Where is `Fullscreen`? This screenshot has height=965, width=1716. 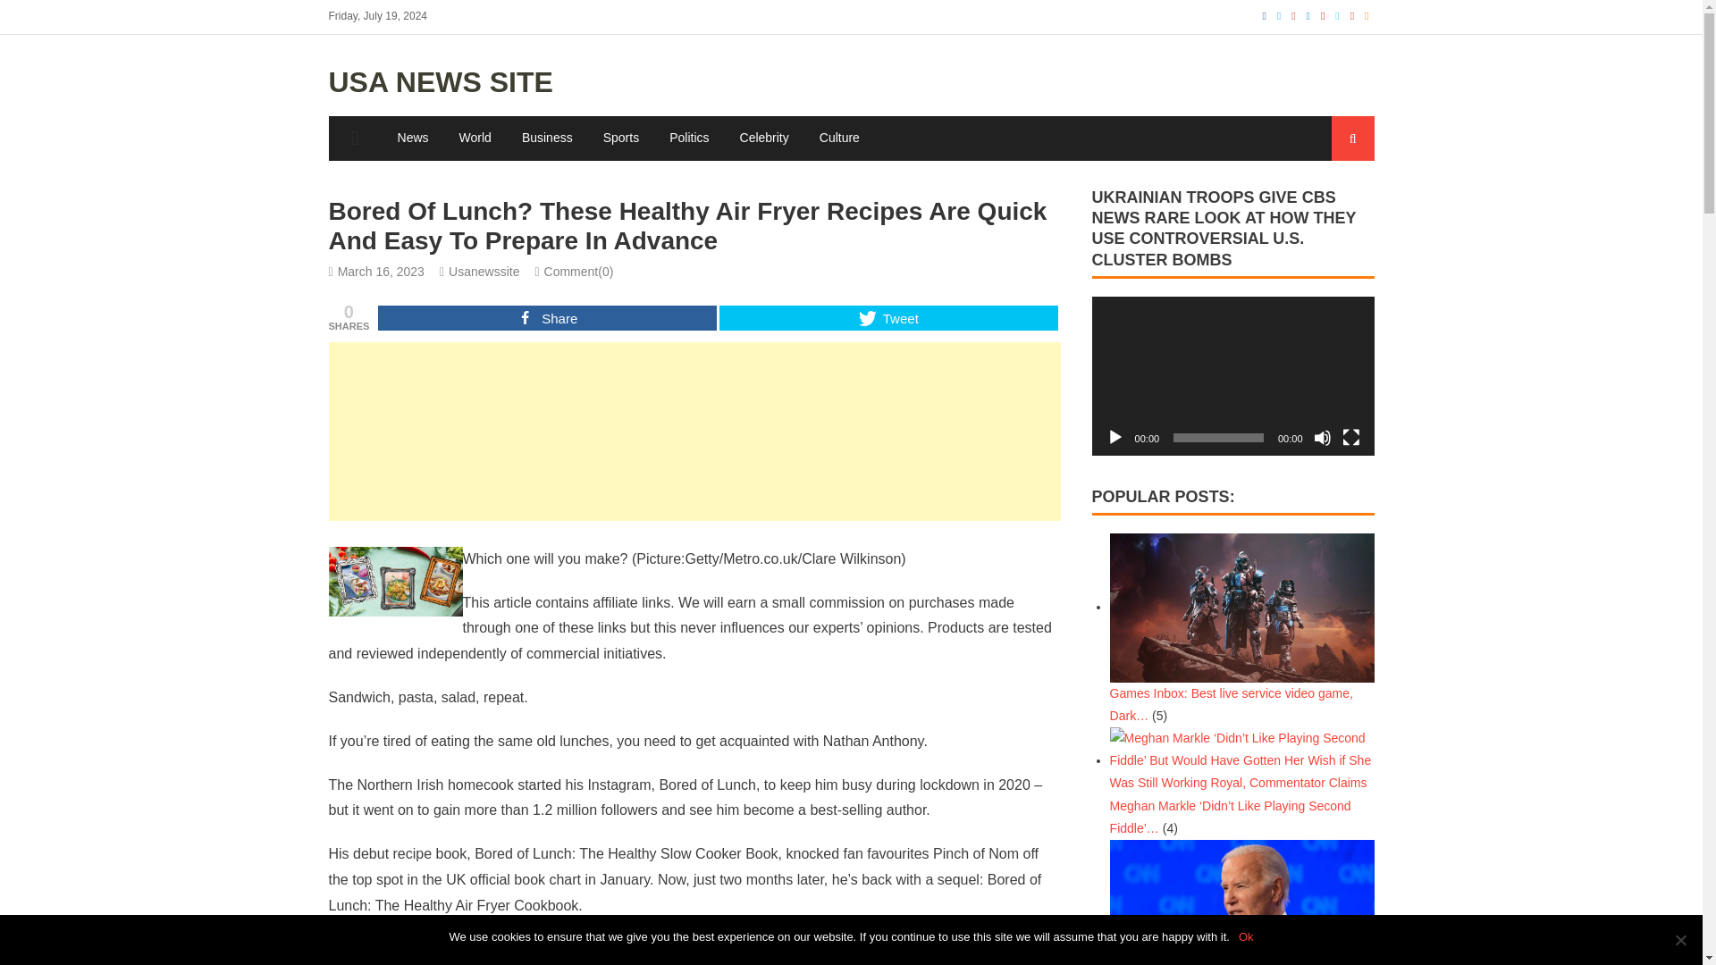
Fullscreen is located at coordinates (1351, 438).